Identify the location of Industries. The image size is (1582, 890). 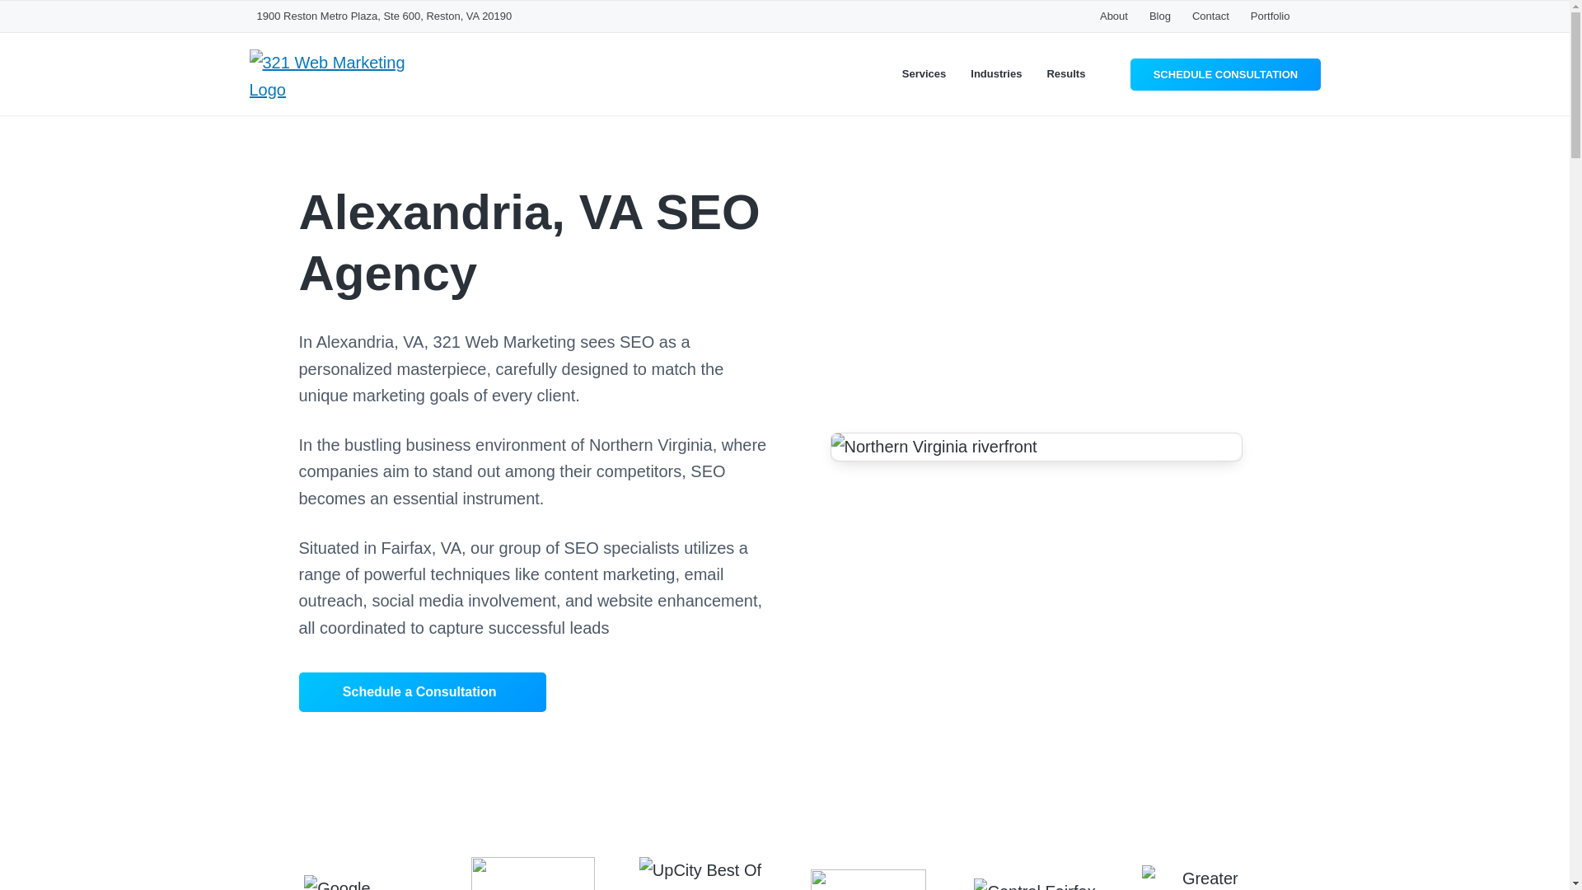
(996, 73).